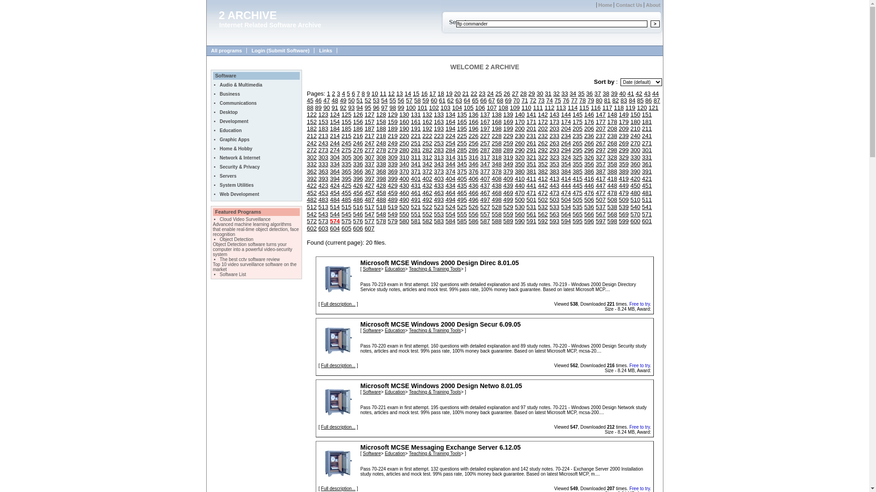  I want to click on 74, so click(549, 100).